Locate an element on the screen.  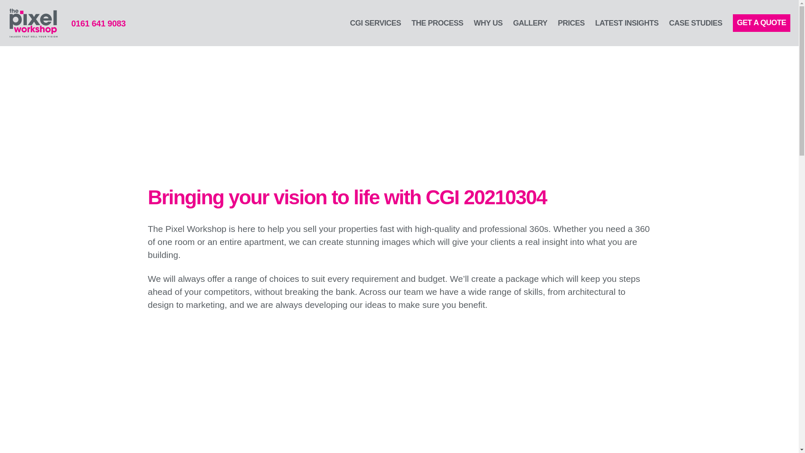
GALLERY is located at coordinates (530, 23).